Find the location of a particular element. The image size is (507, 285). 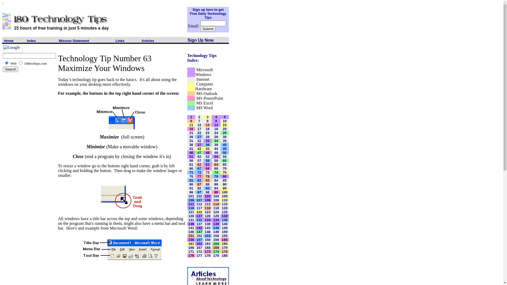

37 is located at coordinates (199, 145).